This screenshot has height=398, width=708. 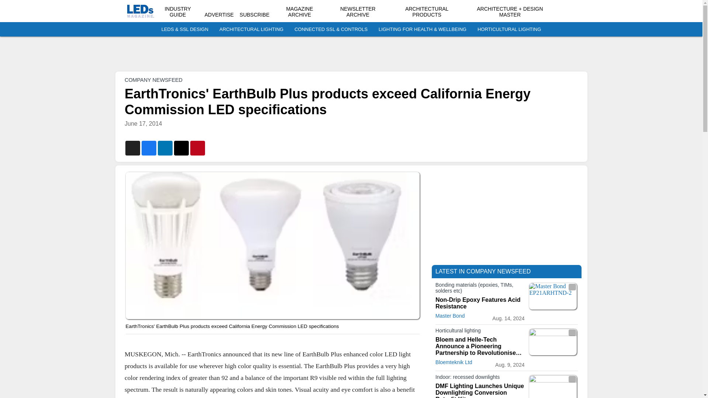 I want to click on HORTICULTURAL LIGHTING, so click(x=509, y=29).